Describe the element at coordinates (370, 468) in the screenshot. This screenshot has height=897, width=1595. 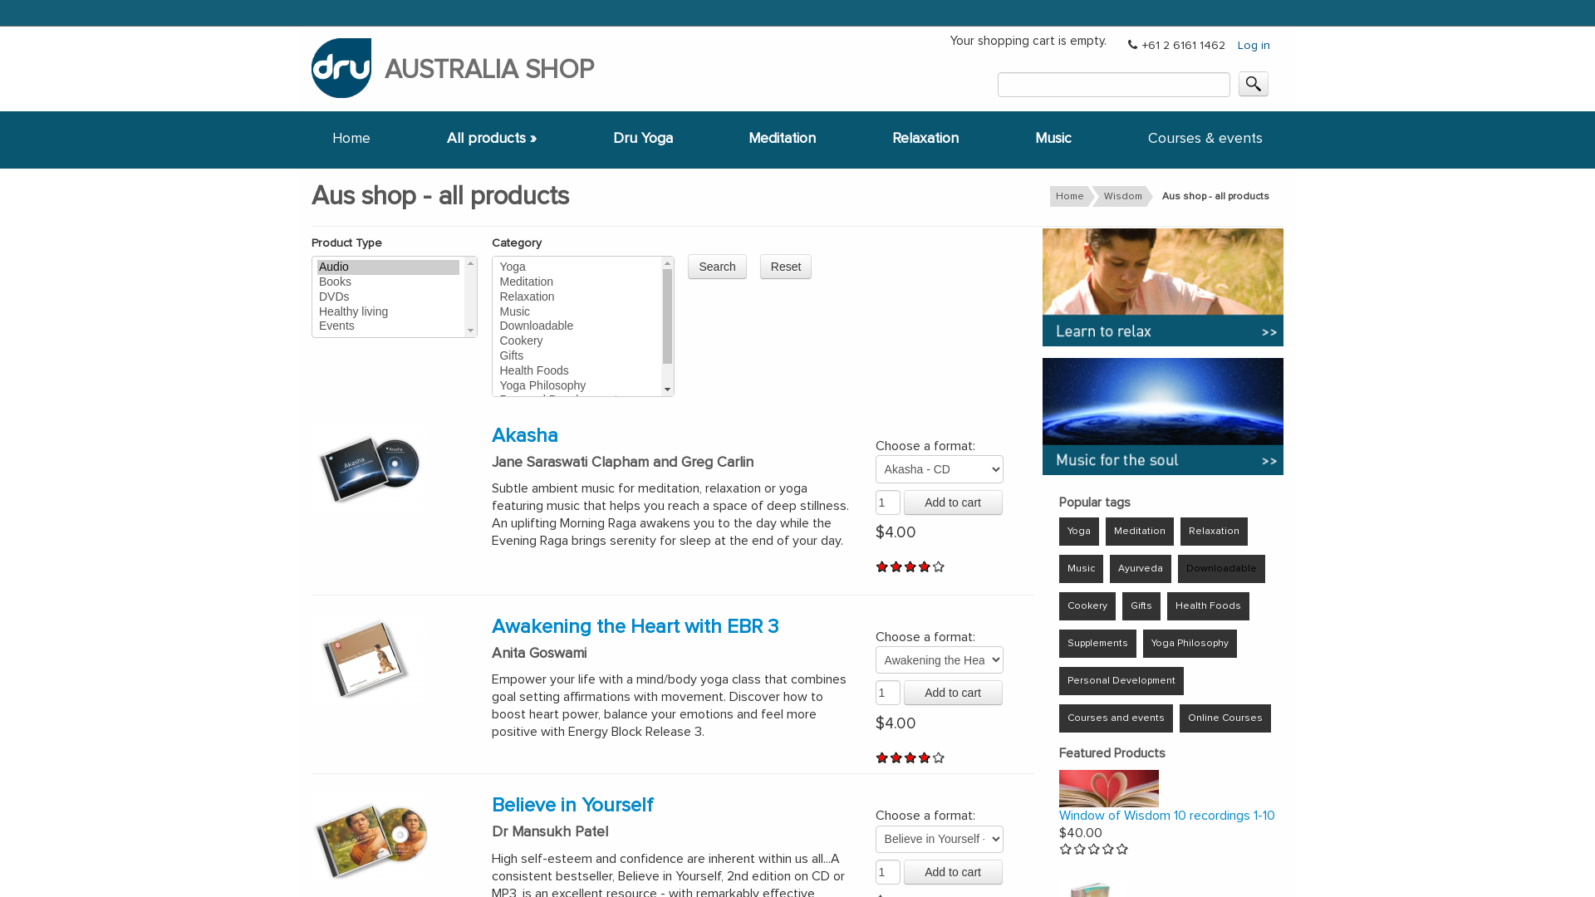
I see `Akasha - Music for inner stillness` at that location.